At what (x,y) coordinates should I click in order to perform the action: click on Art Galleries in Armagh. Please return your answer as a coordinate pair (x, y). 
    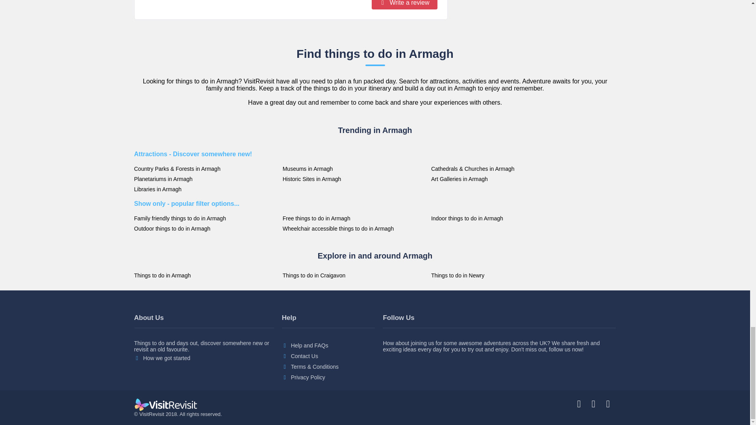
    Looking at the image, I should click on (503, 179).